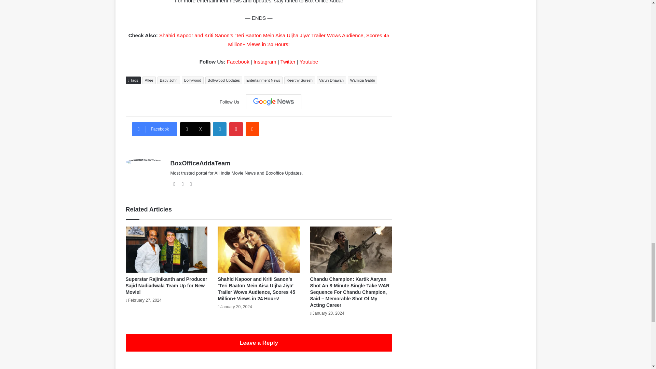 The image size is (656, 369). Describe the element at coordinates (299, 80) in the screenshot. I see `Keerthy Suresh` at that location.